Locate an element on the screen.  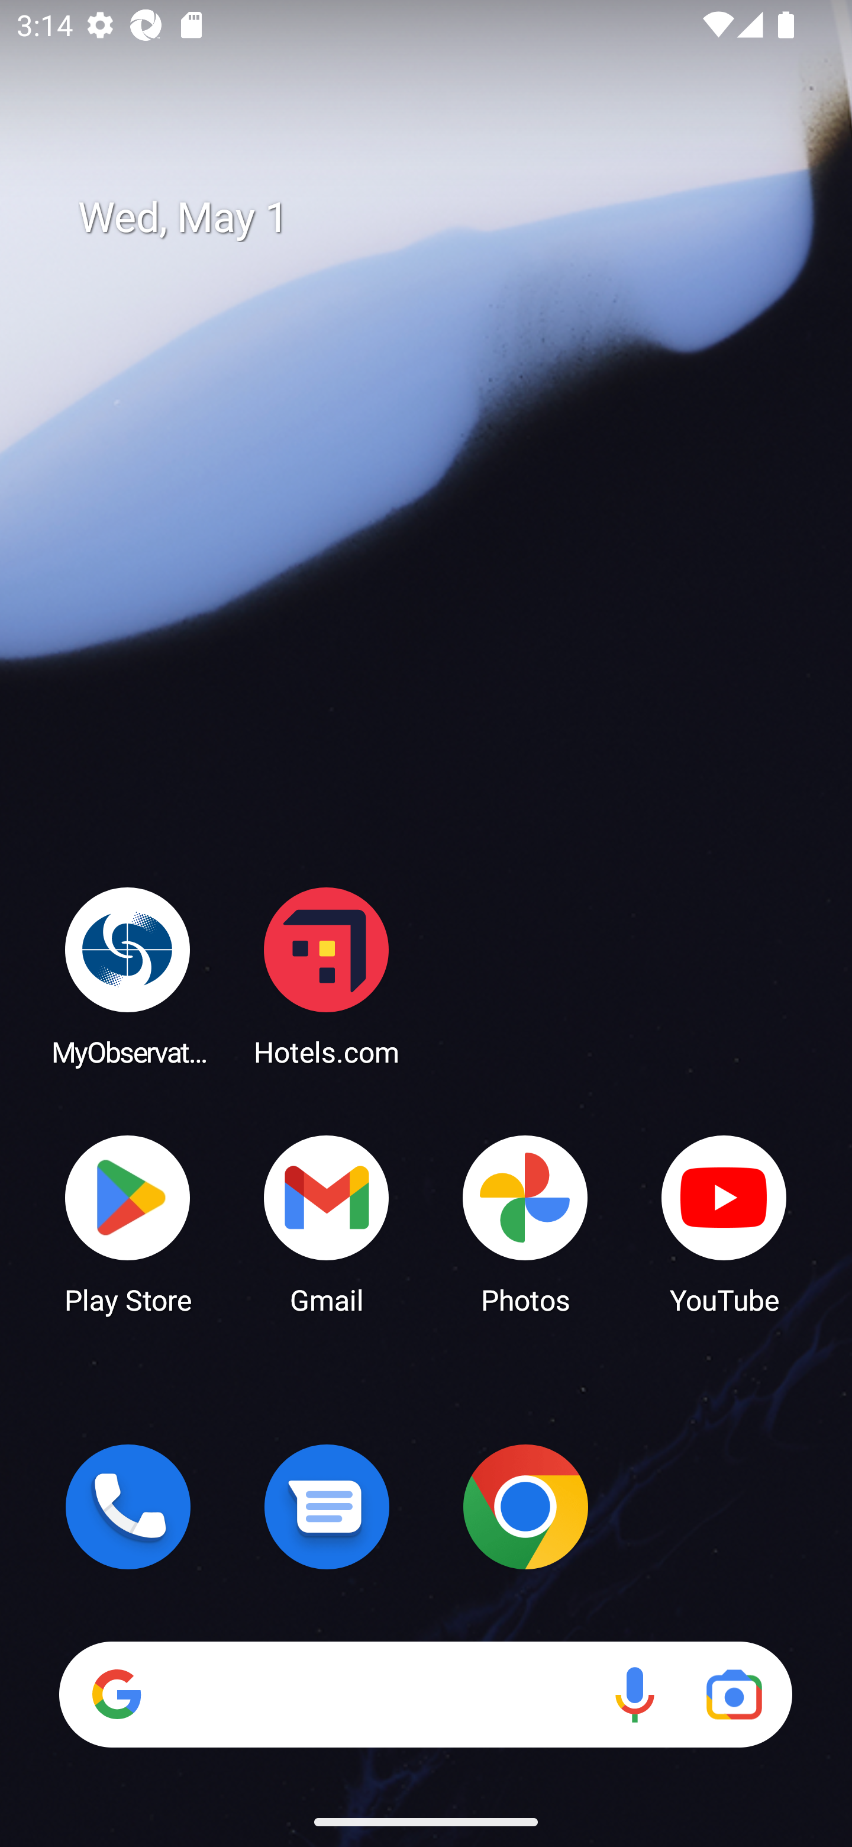
Play Store is located at coordinates (128, 1223).